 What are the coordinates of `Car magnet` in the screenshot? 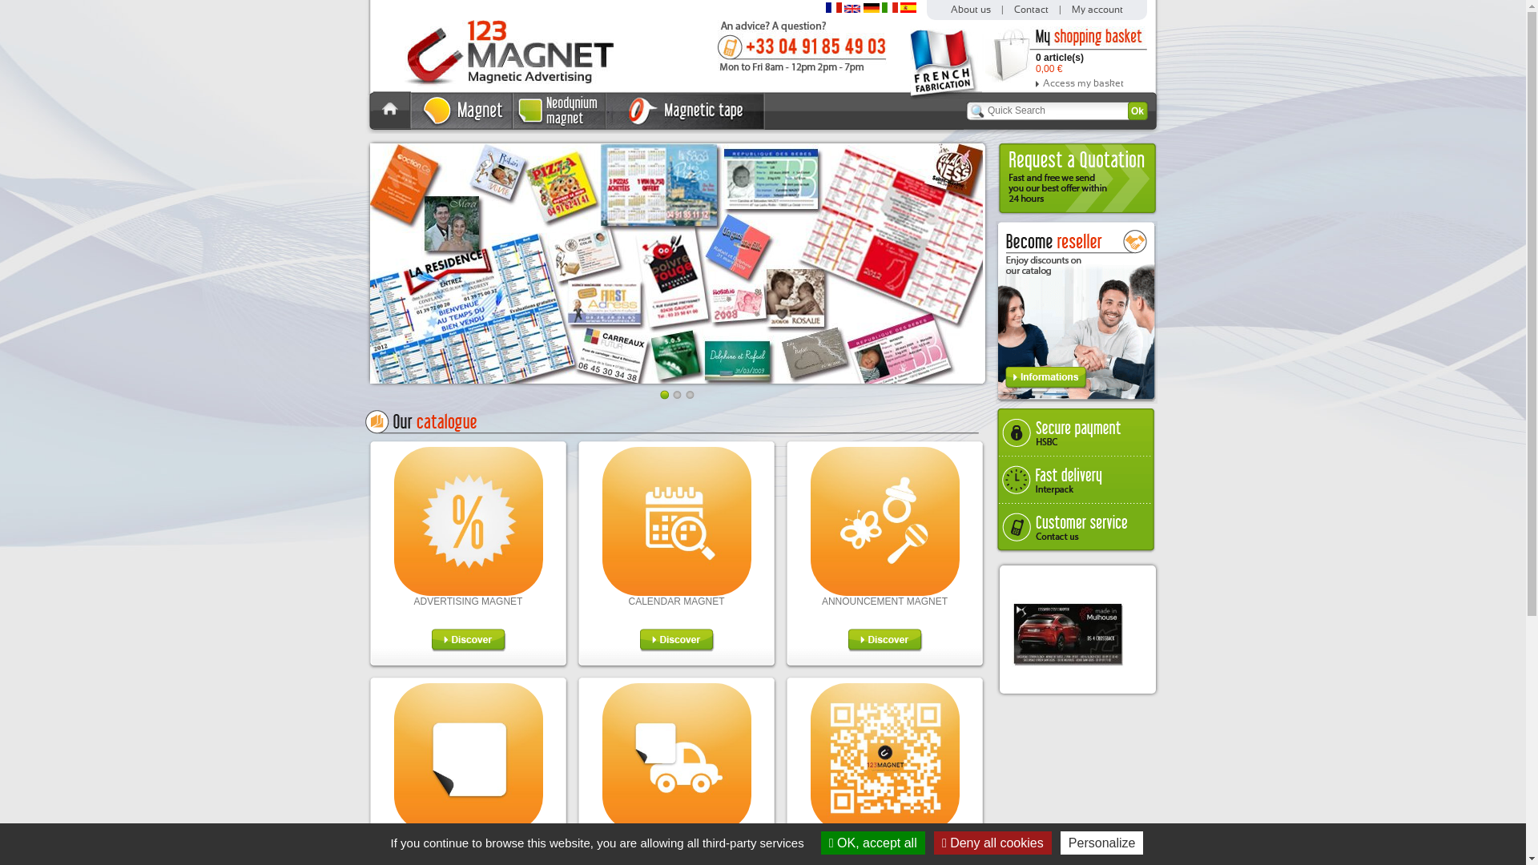 It's located at (677, 829).